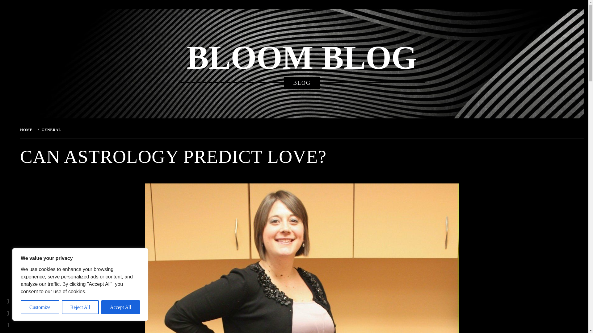  What do you see at coordinates (301, 58) in the screenshot?
I see `BLOOM BLOG` at bounding box center [301, 58].